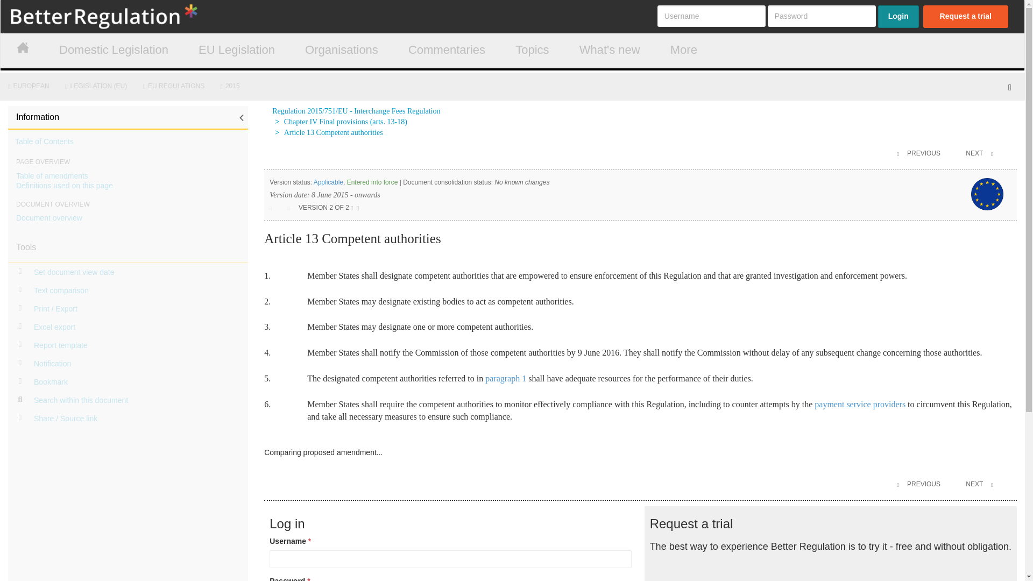  What do you see at coordinates (176, 86) in the screenshot?
I see `EU REGULATIONS` at bounding box center [176, 86].